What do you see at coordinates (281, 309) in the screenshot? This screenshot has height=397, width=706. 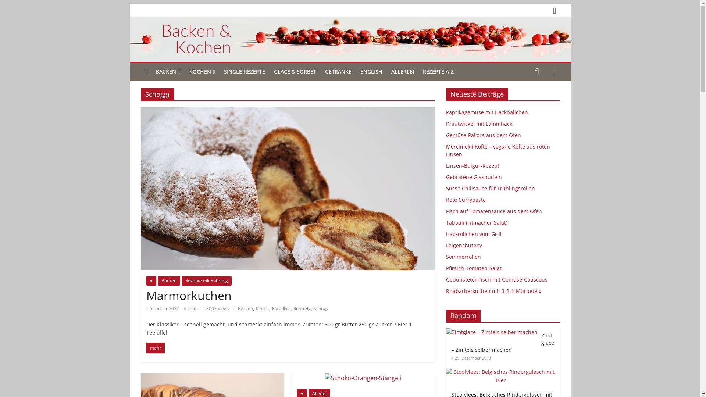 I see `Klassiker` at bounding box center [281, 309].